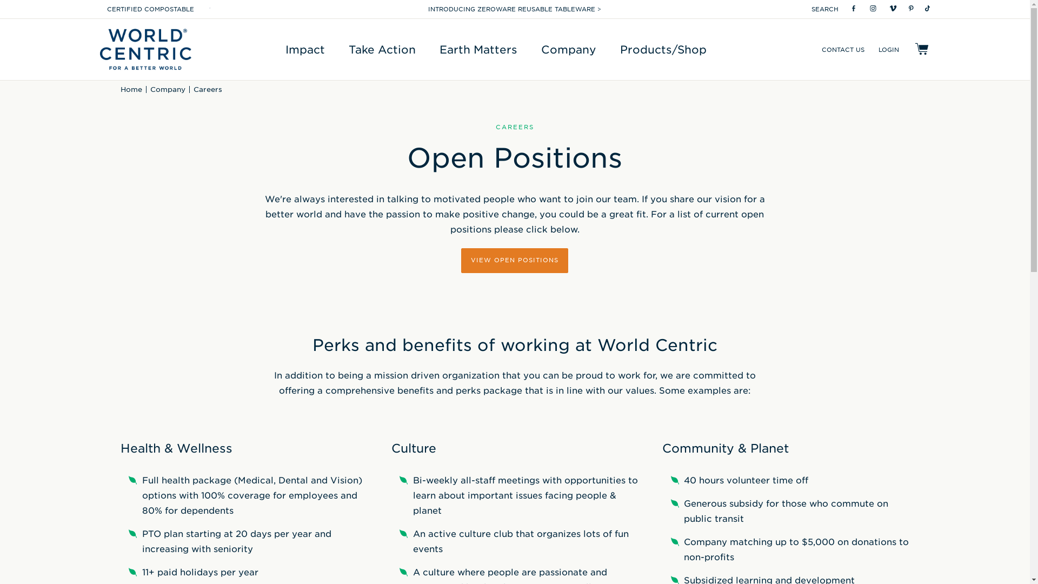 The image size is (1038, 584). Describe the element at coordinates (305, 49) in the screenshot. I see `Impact` at that location.